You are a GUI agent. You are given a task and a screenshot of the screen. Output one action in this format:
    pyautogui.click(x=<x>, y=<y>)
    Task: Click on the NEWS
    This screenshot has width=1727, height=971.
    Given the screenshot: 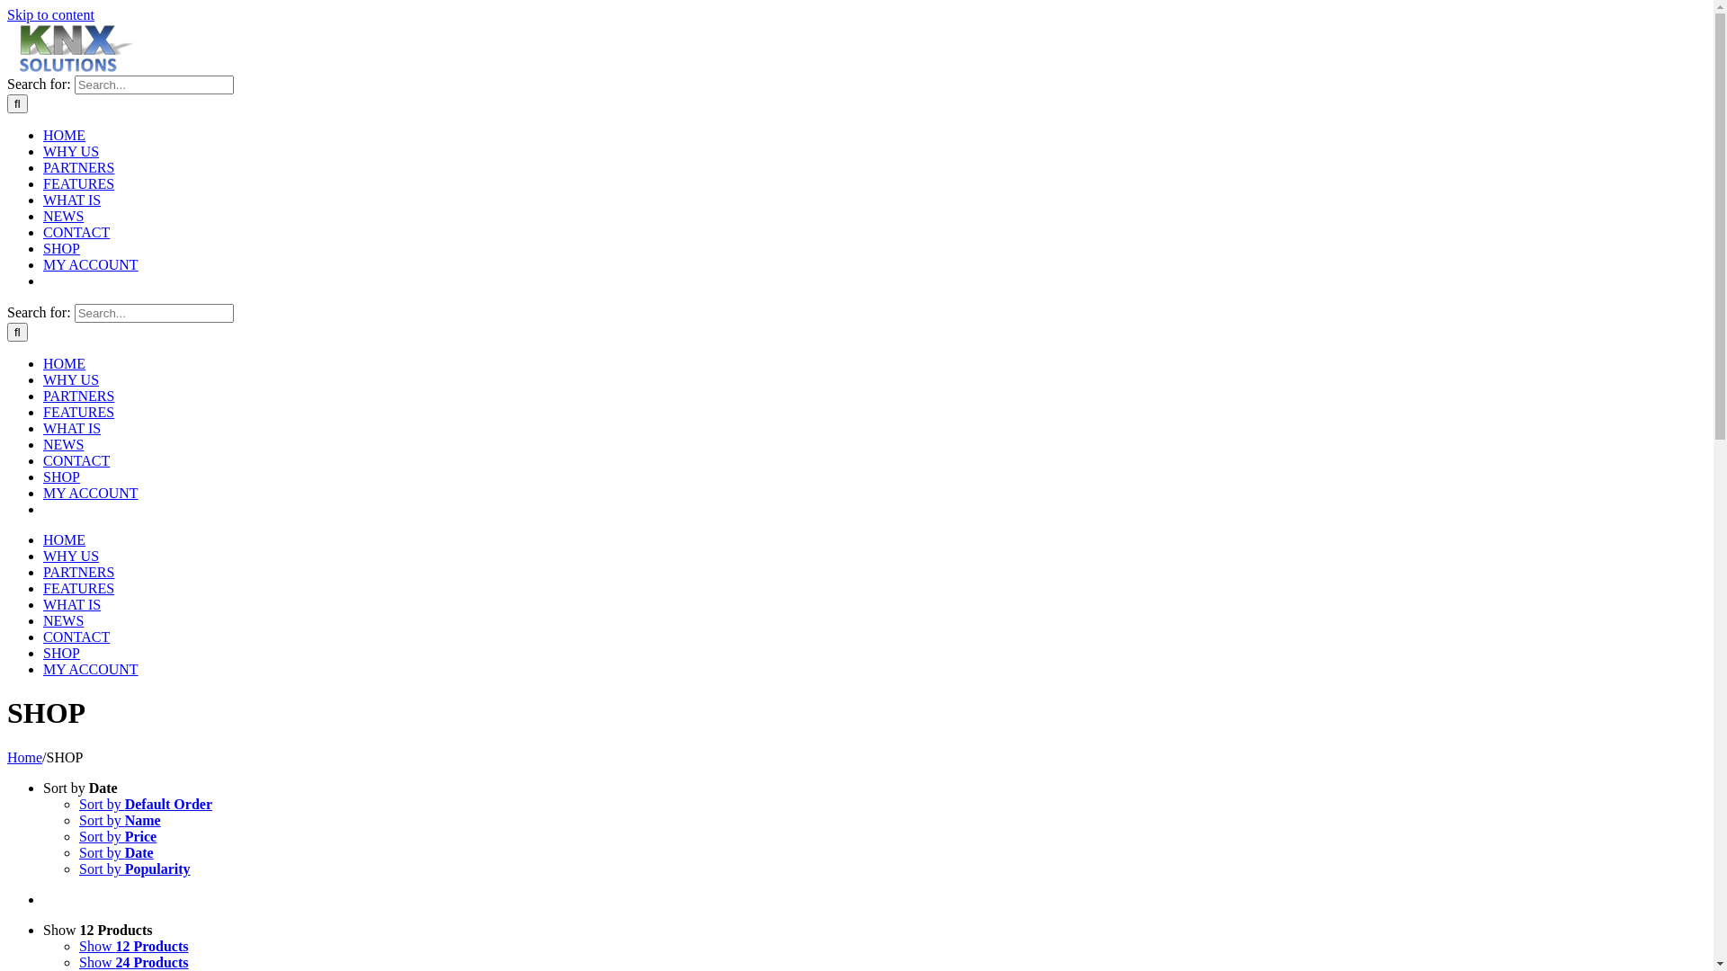 What is the action you would take?
    pyautogui.click(x=63, y=444)
    